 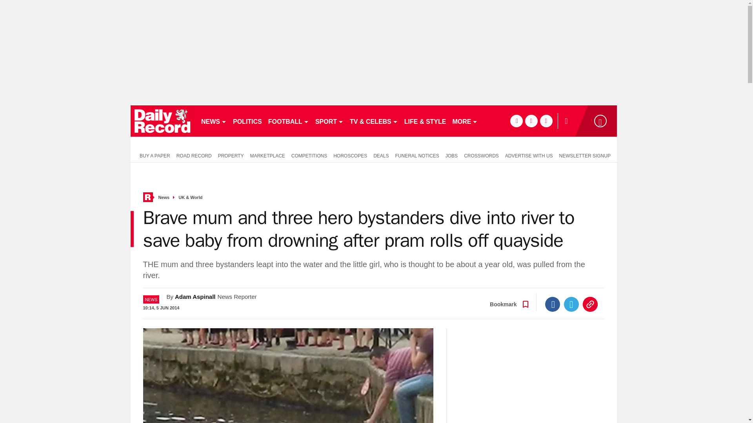 What do you see at coordinates (553, 304) in the screenshot?
I see `Facebook` at bounding box center [553, 304].